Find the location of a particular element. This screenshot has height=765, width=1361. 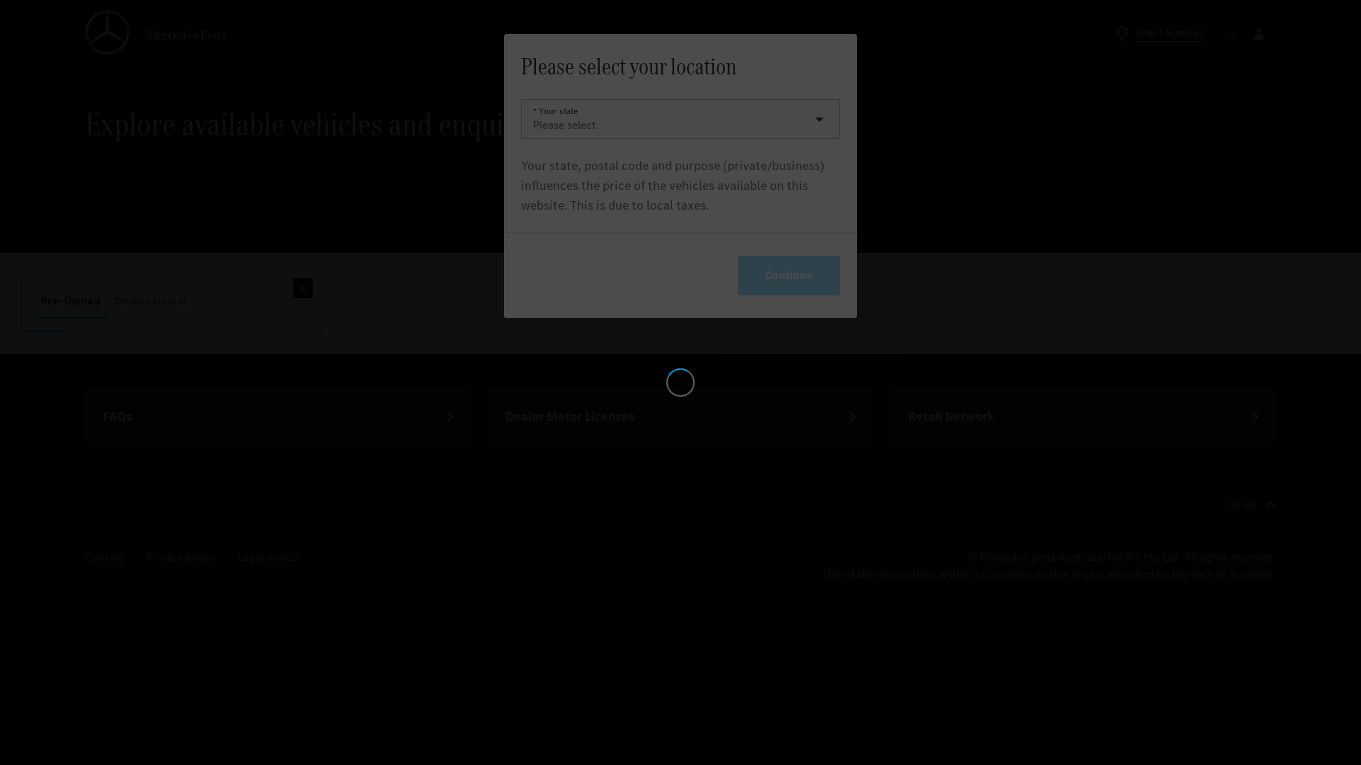

Continue is located at coordinates (789, 263).